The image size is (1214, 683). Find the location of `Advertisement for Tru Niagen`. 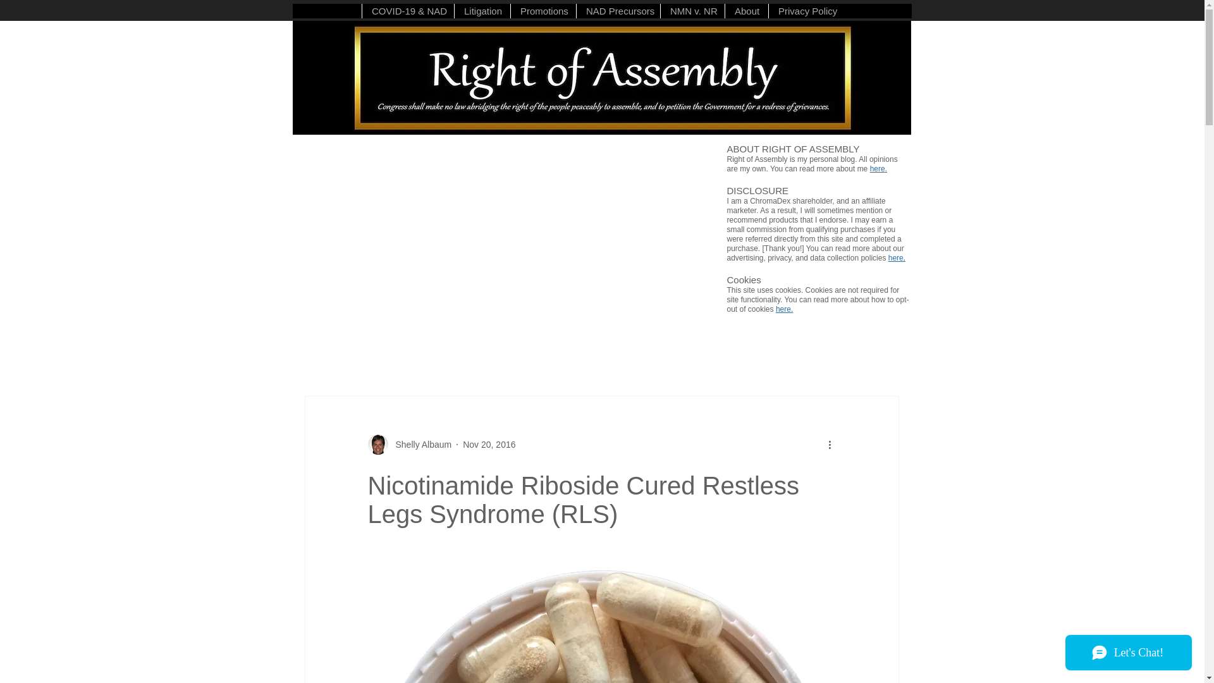

Advertisement for Tru Niagen is located at coordinates (403, 238).